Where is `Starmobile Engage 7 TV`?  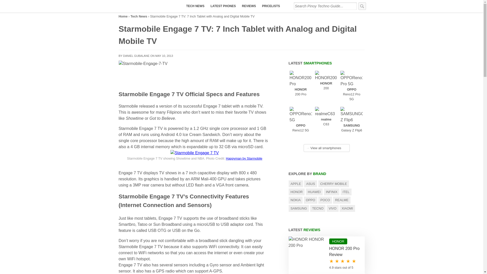 Starmobile Engage 7 TV is located at coordinates (334, 184).